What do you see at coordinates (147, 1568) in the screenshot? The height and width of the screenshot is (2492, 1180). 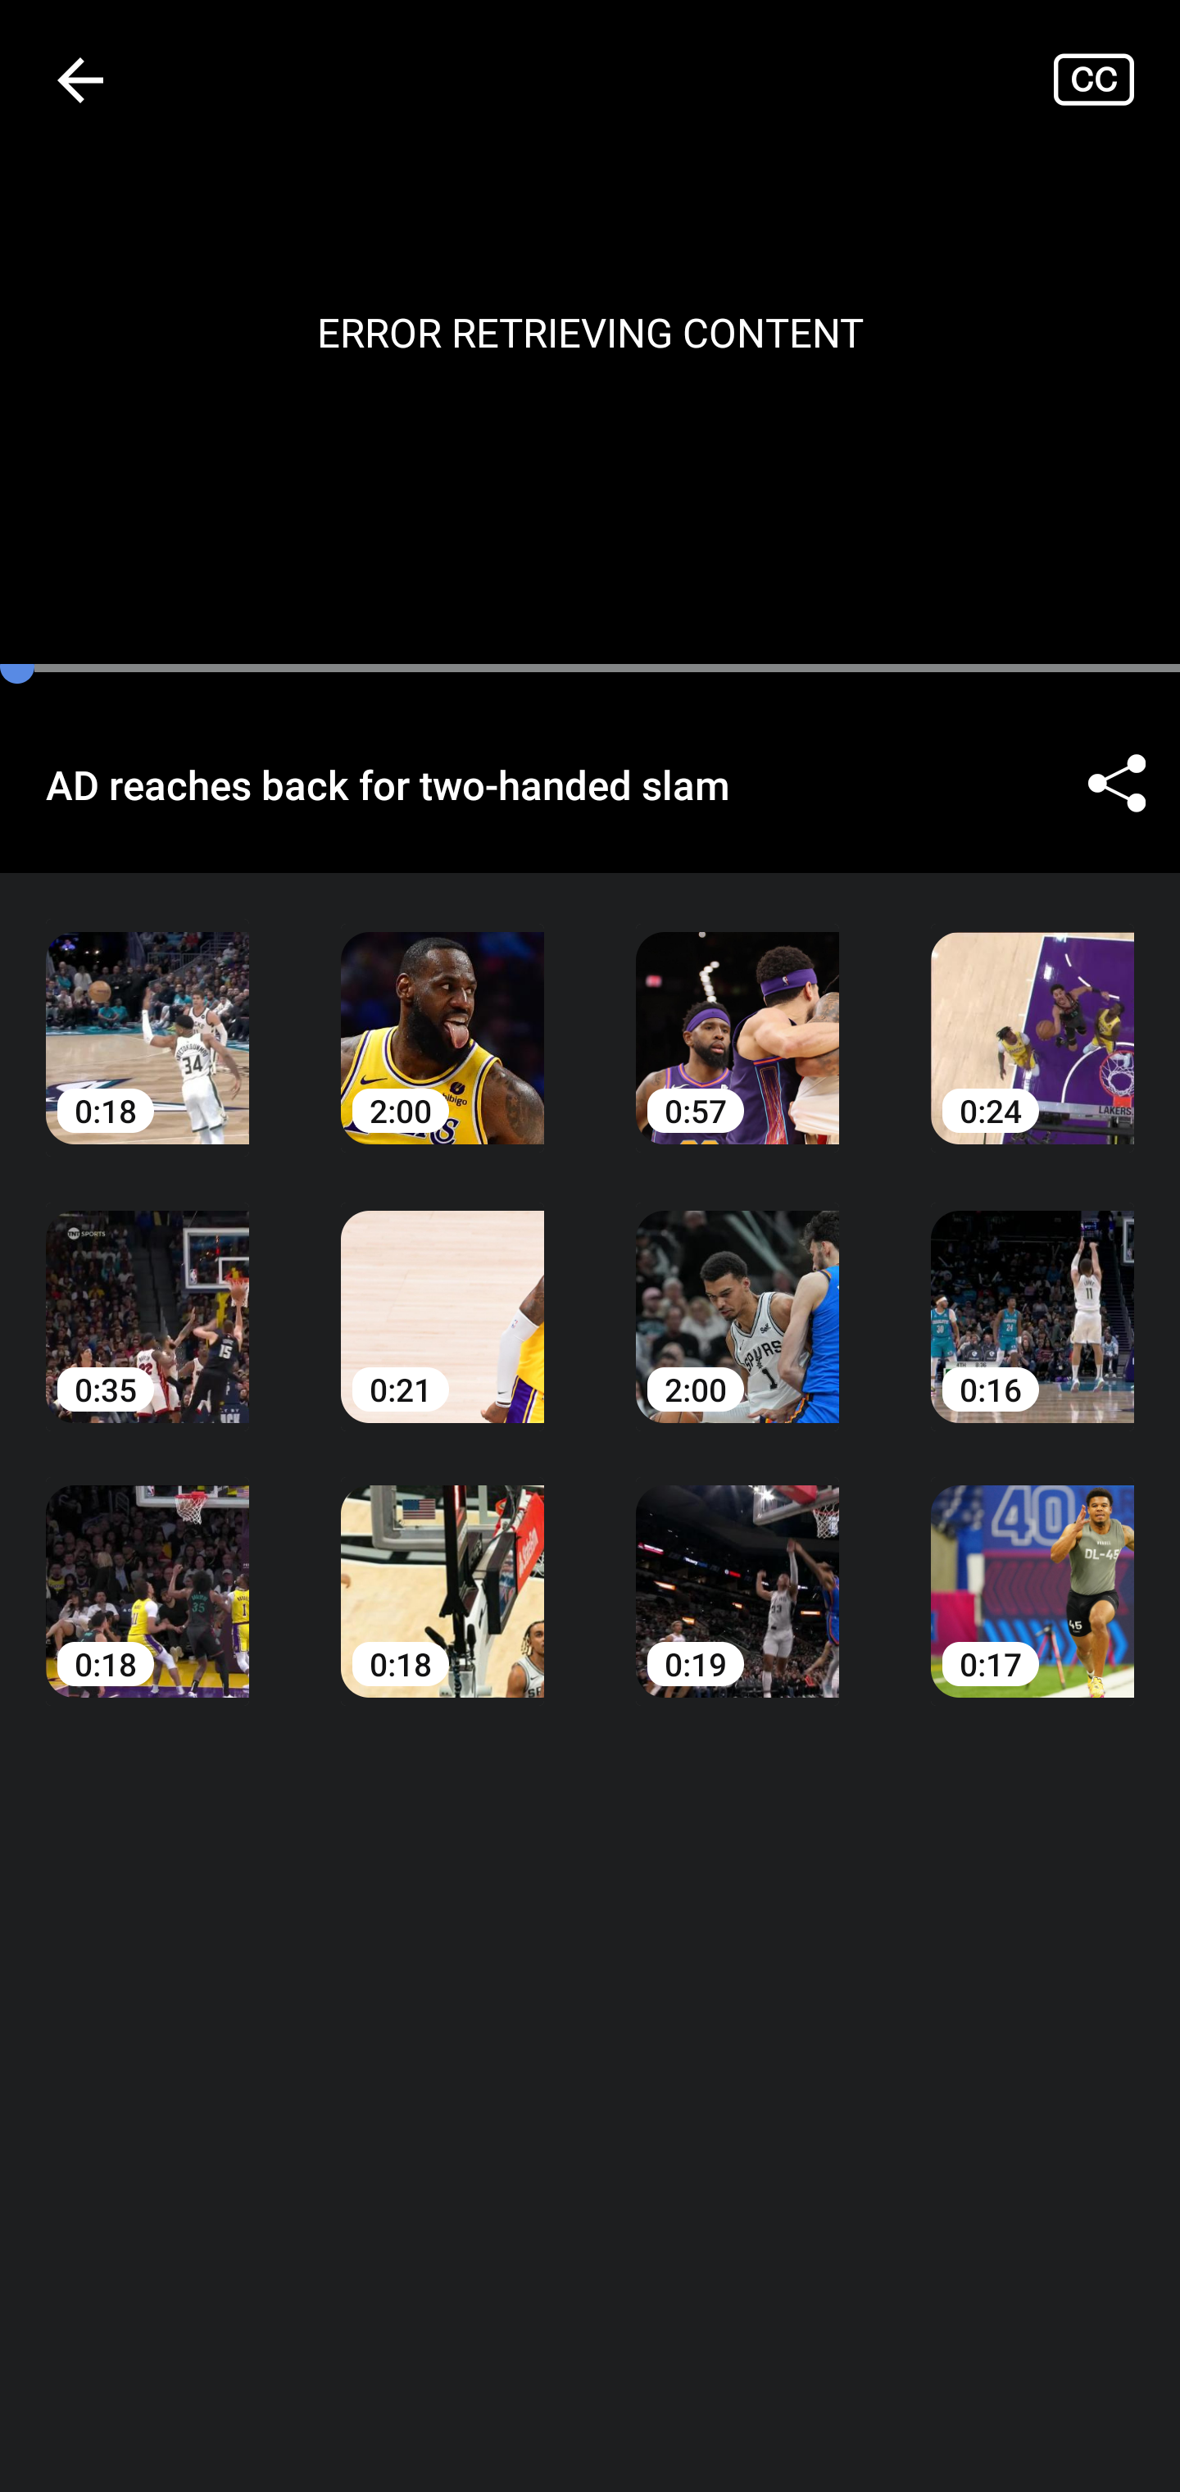 I see `0:18` at bounding box center [147, 1568].